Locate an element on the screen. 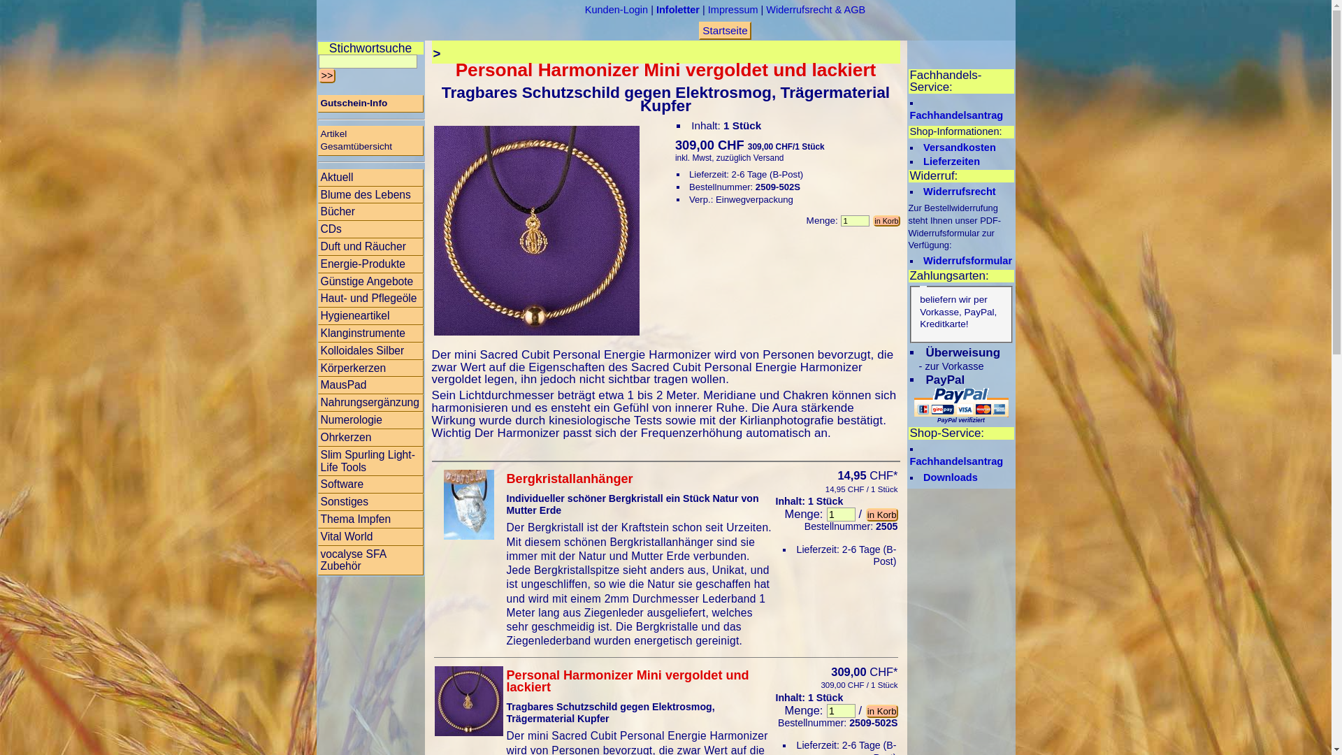 This screenshot has height=755, width=1342. Widerrufsrecht & AGB is located at coordinates (816, 10).